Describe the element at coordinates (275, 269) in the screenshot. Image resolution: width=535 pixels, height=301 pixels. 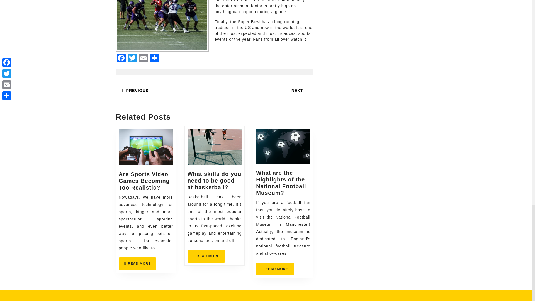
I see `Twitter` at that location.